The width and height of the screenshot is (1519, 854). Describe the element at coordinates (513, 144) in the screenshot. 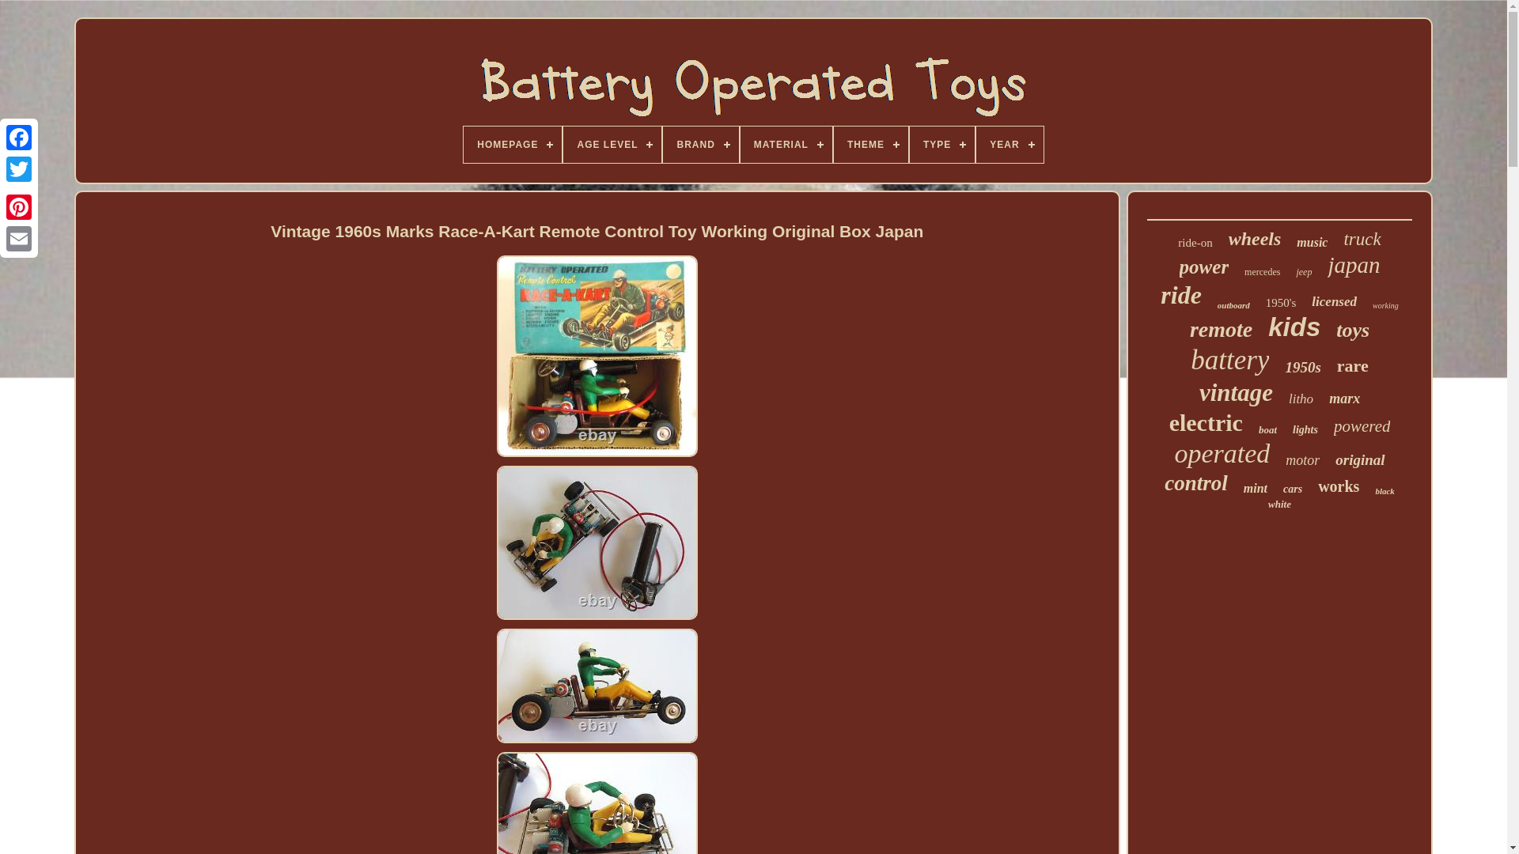

I see `HOMEPAGE` at that location.